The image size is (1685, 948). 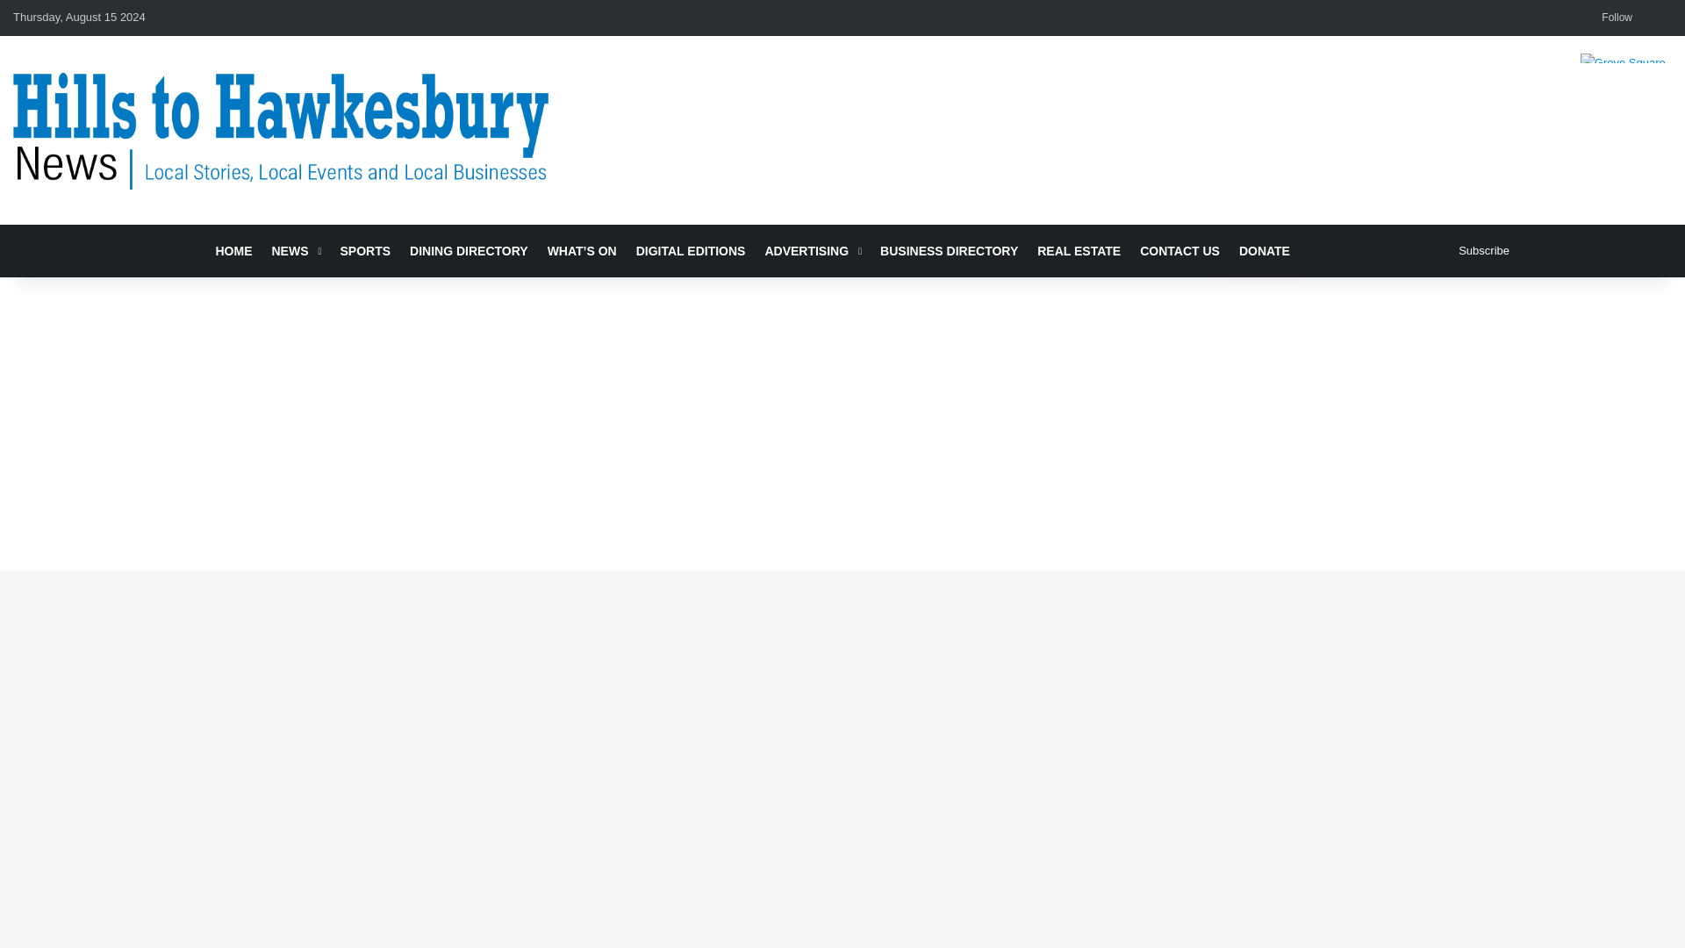 What do you see at coordinates (1079, 251) in the screenshot?
I see `REAL ESTATE` at bounding box center [1079, 251].